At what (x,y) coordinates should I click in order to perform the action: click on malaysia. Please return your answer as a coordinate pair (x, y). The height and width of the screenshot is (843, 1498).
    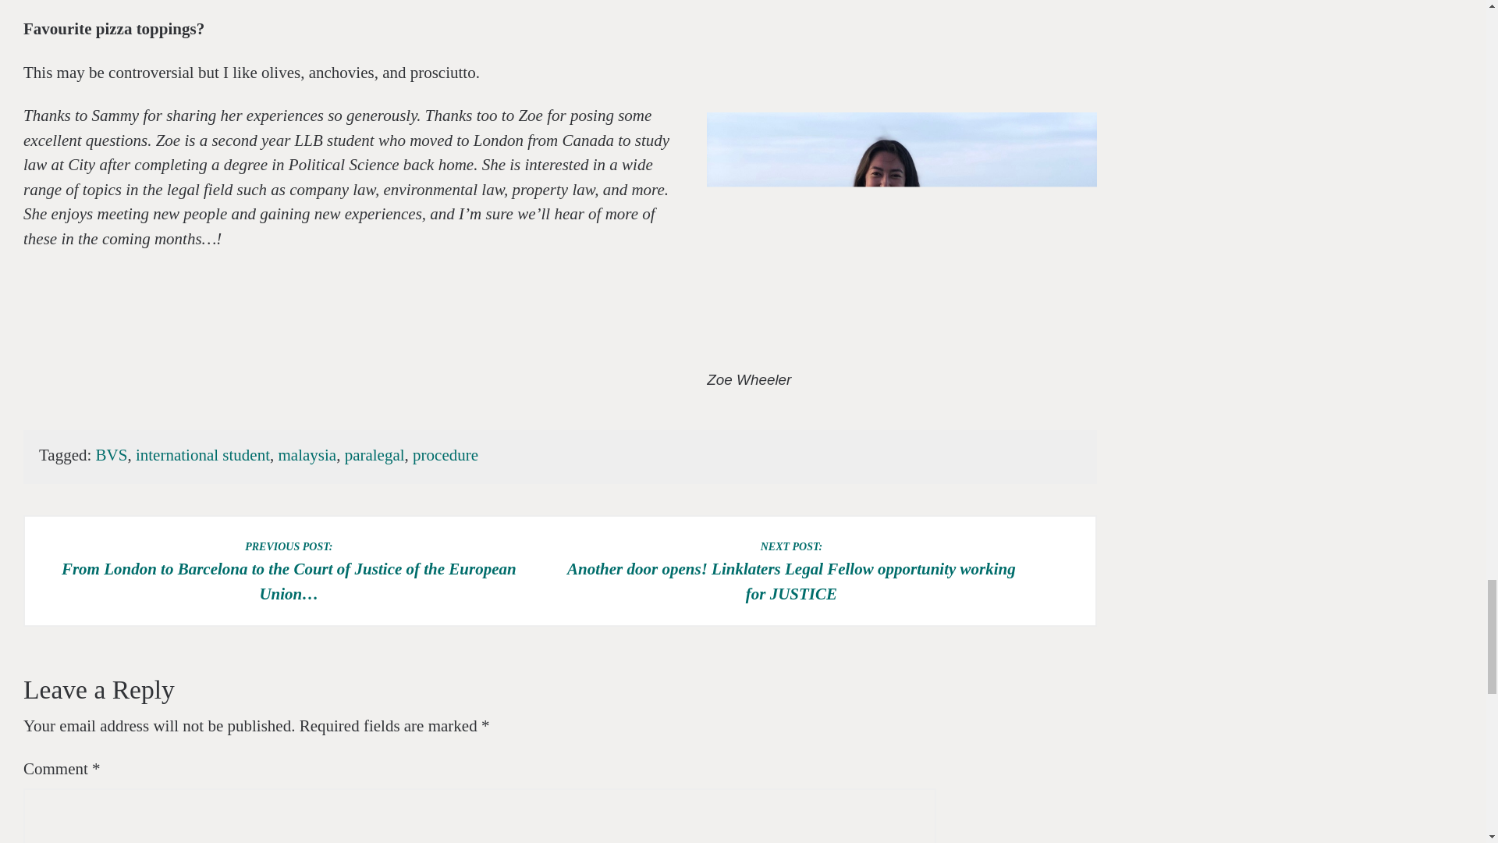
    Looking at the image, I should click on (306, 455).